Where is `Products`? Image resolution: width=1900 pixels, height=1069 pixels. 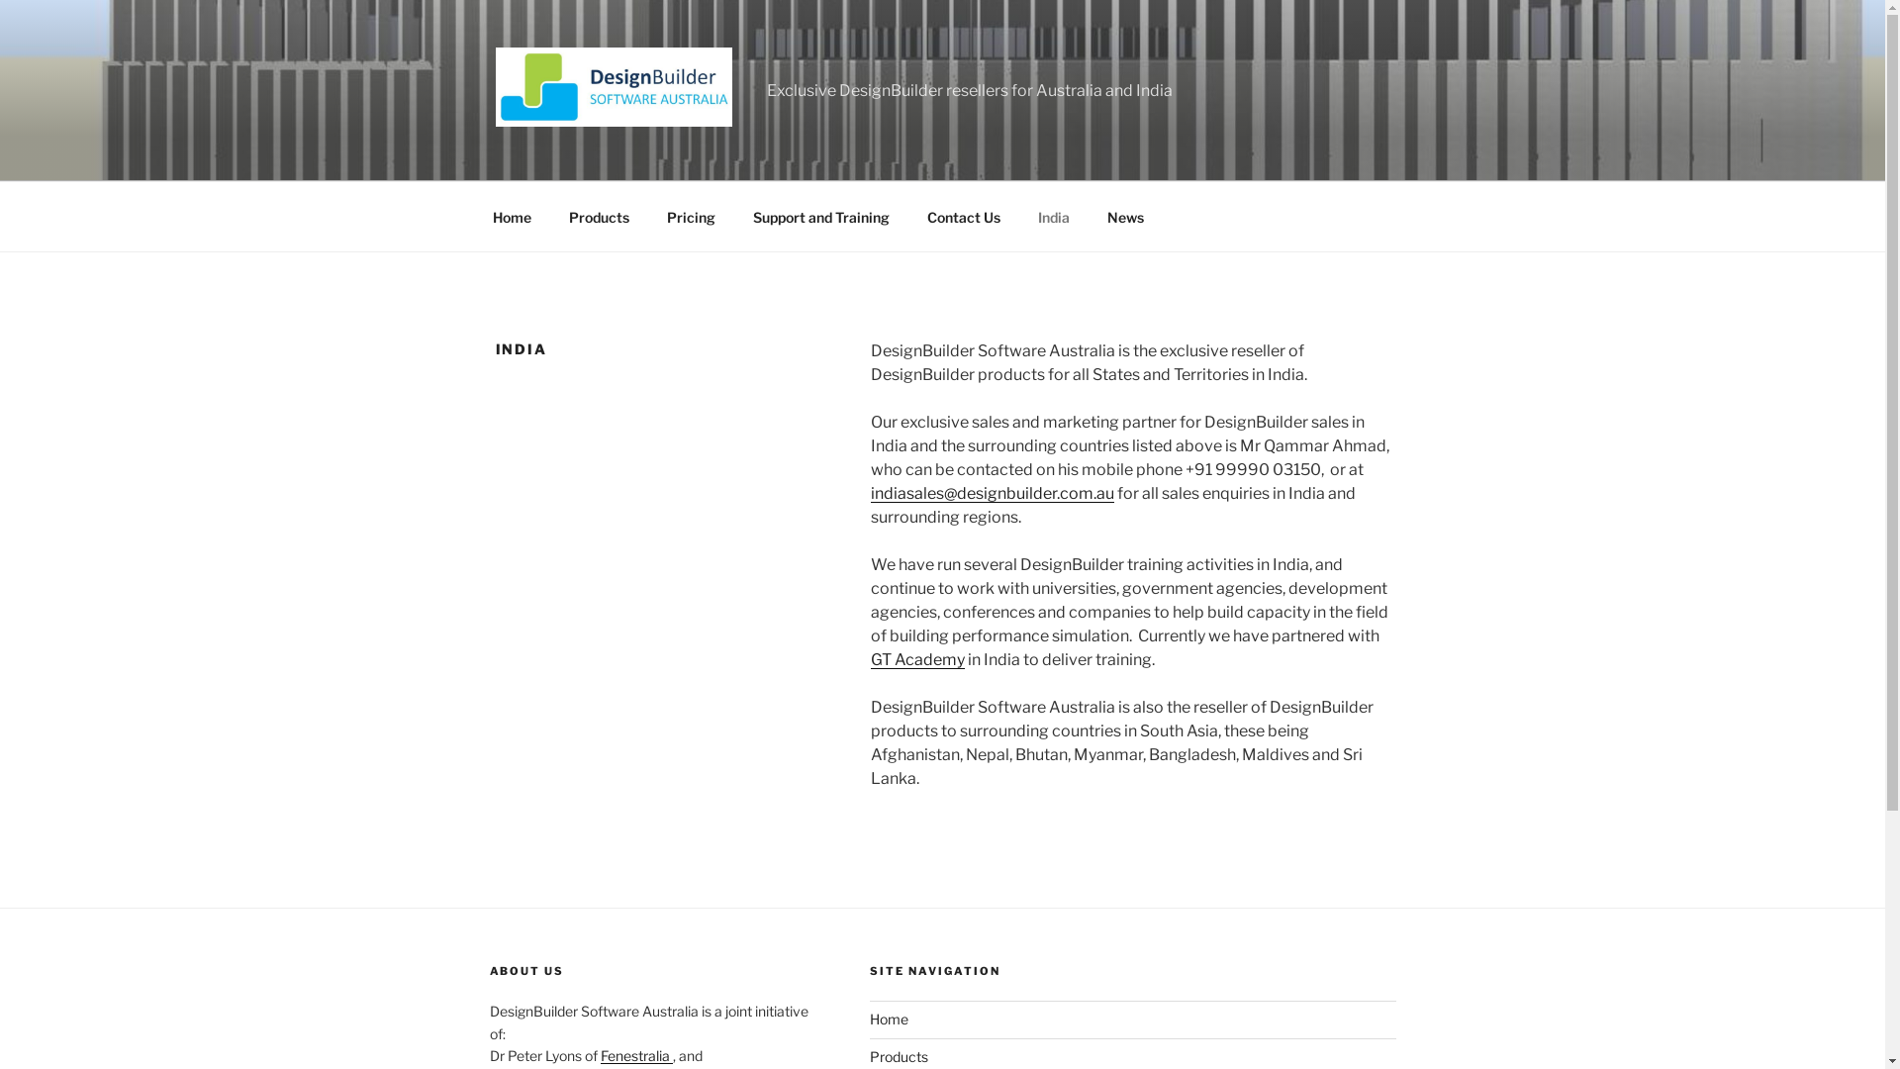 Products is located at coordinates (600, 216).